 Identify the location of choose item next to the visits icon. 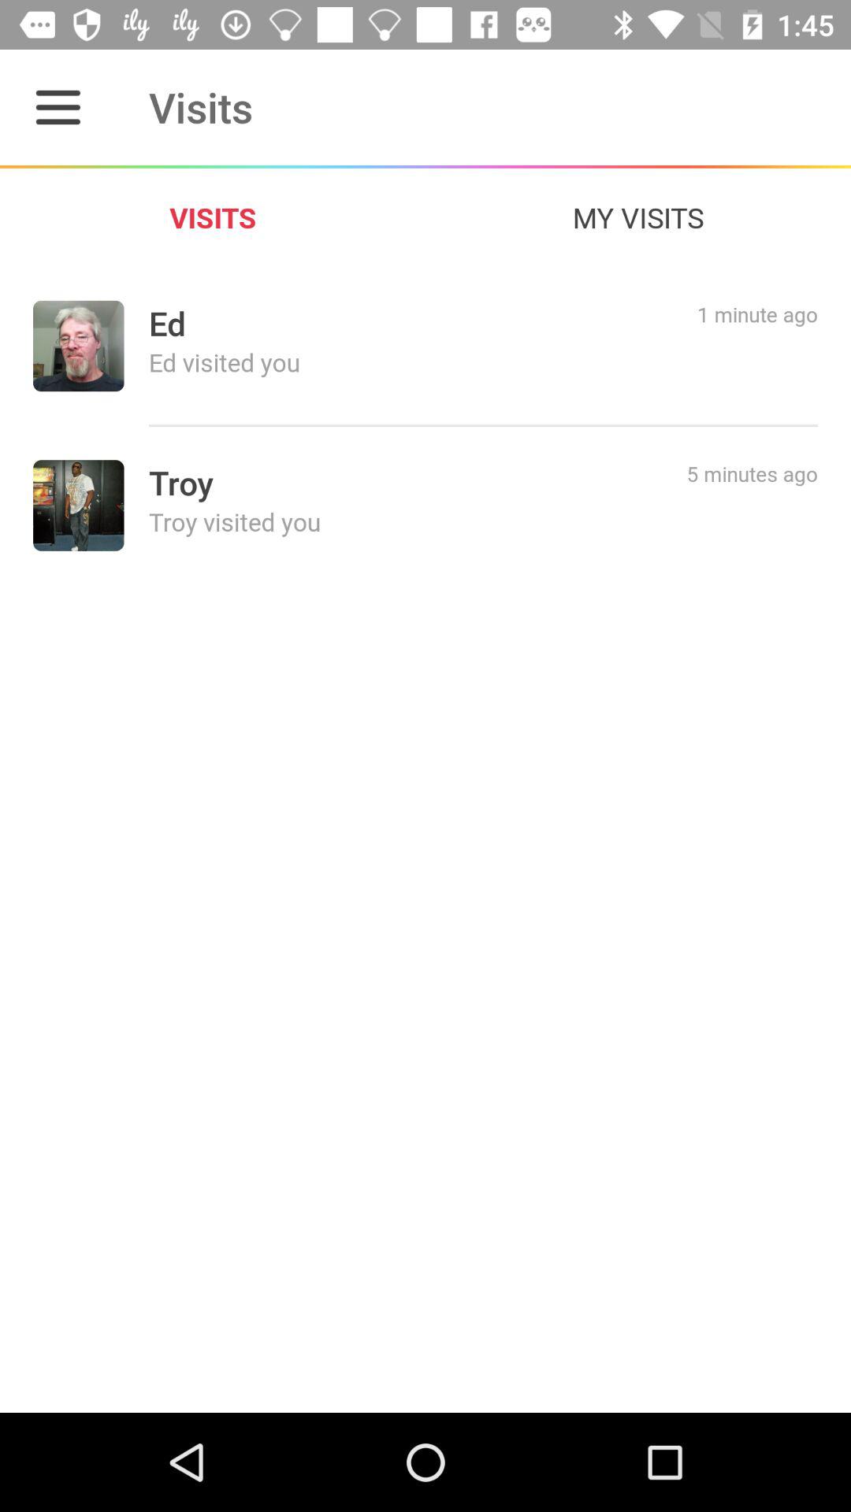
(638, 217).